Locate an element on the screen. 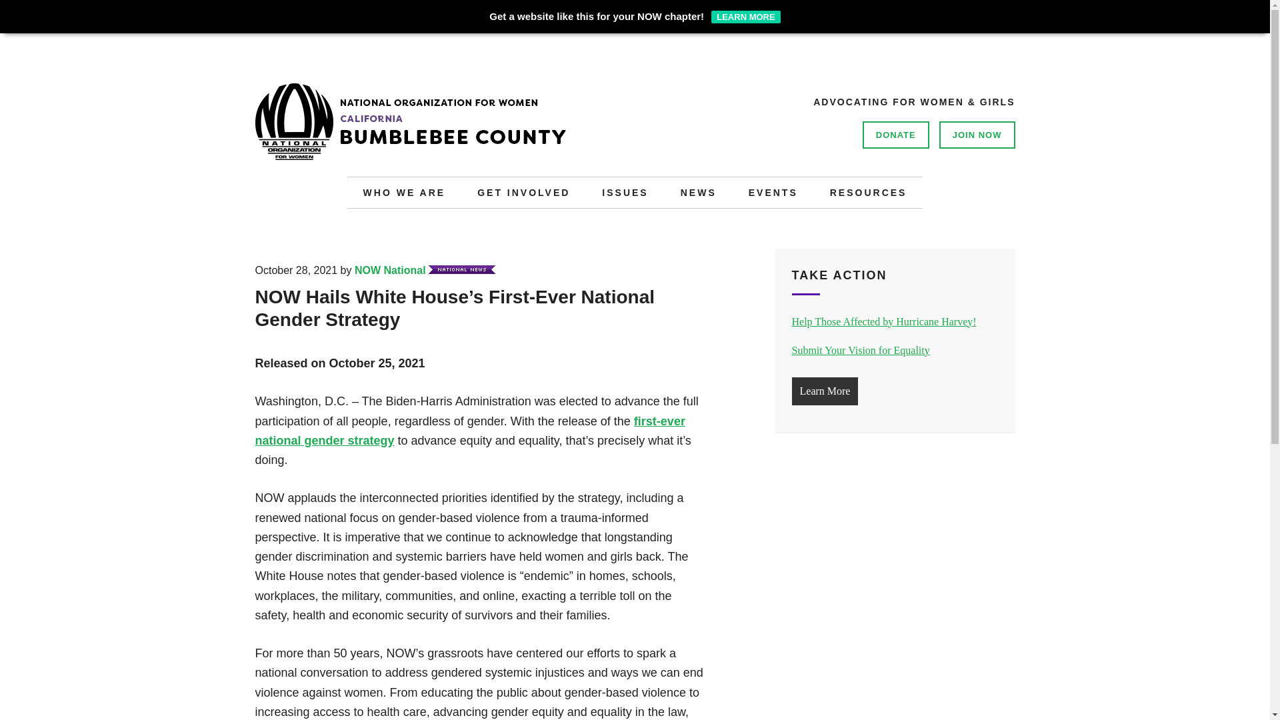 This screenshot has width=1280, height=720. Help Those Affected by Hurricane Harvey! is located at coordinates (884, 321).